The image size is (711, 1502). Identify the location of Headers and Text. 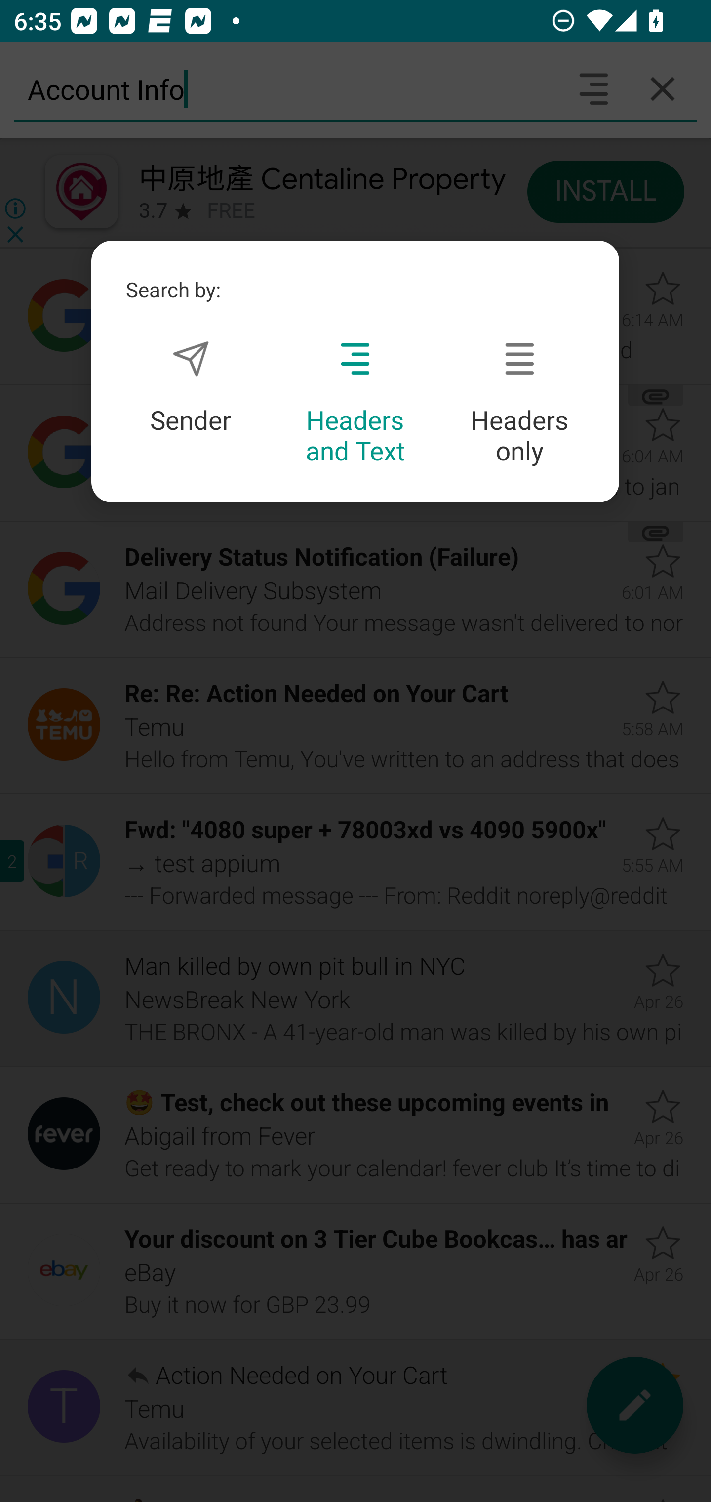
(355, 403).